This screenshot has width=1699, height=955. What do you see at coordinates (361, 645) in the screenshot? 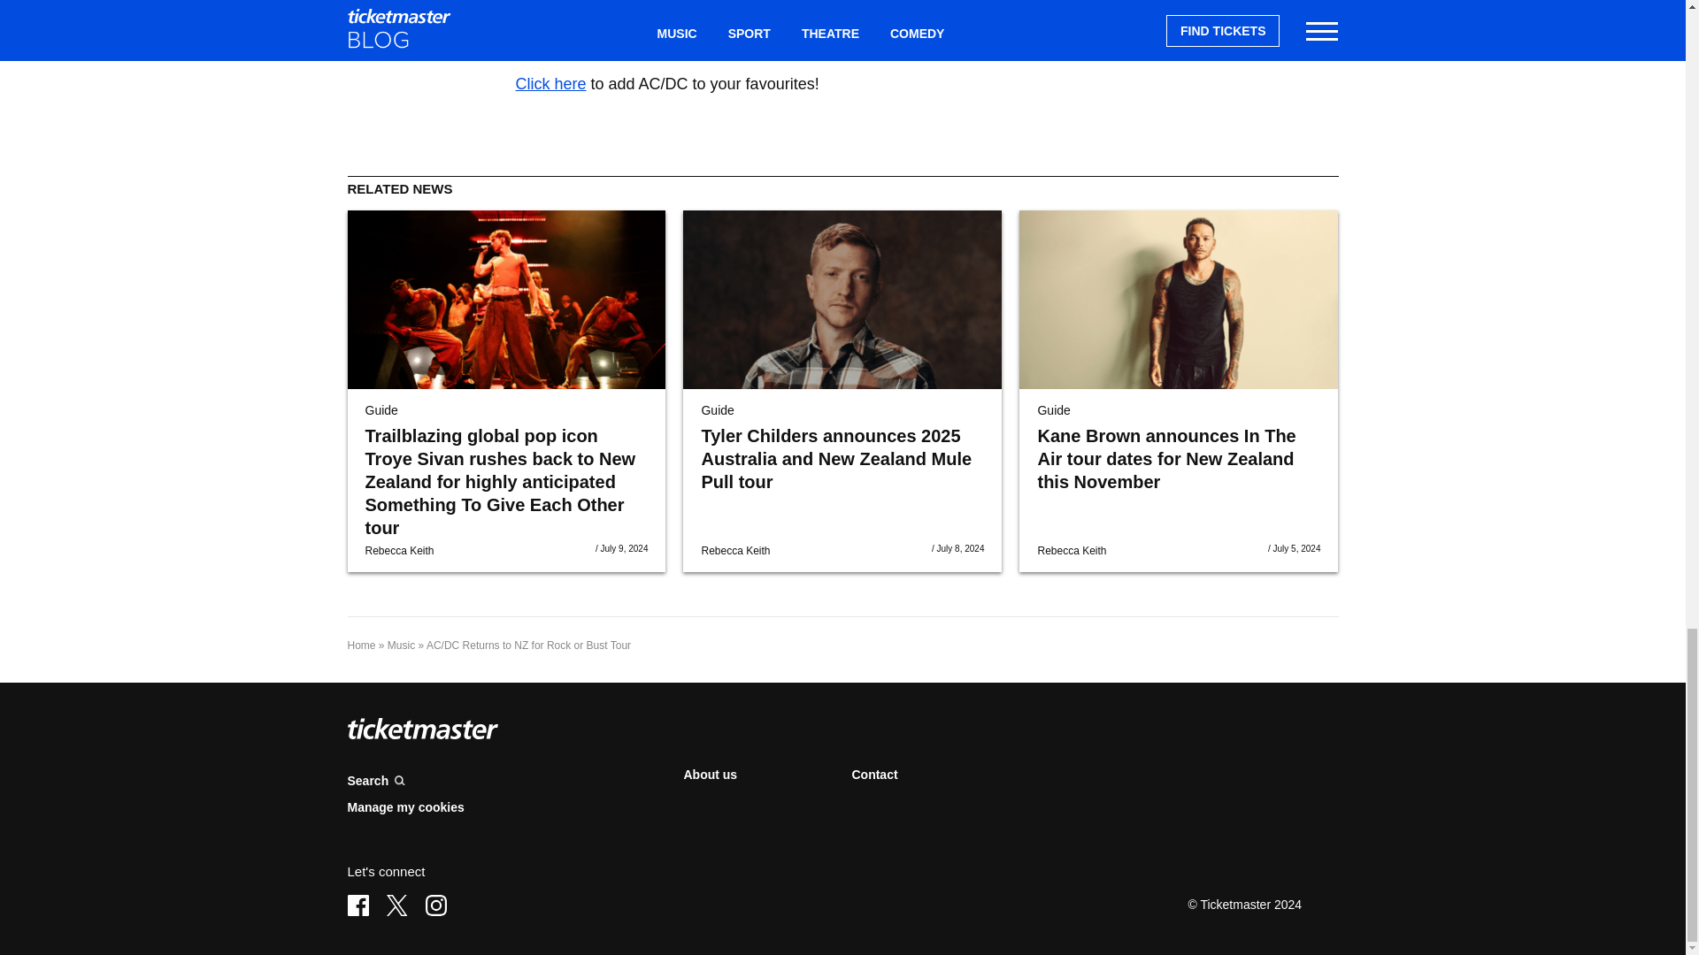
I see `Home` at bounding box center [361, 645].